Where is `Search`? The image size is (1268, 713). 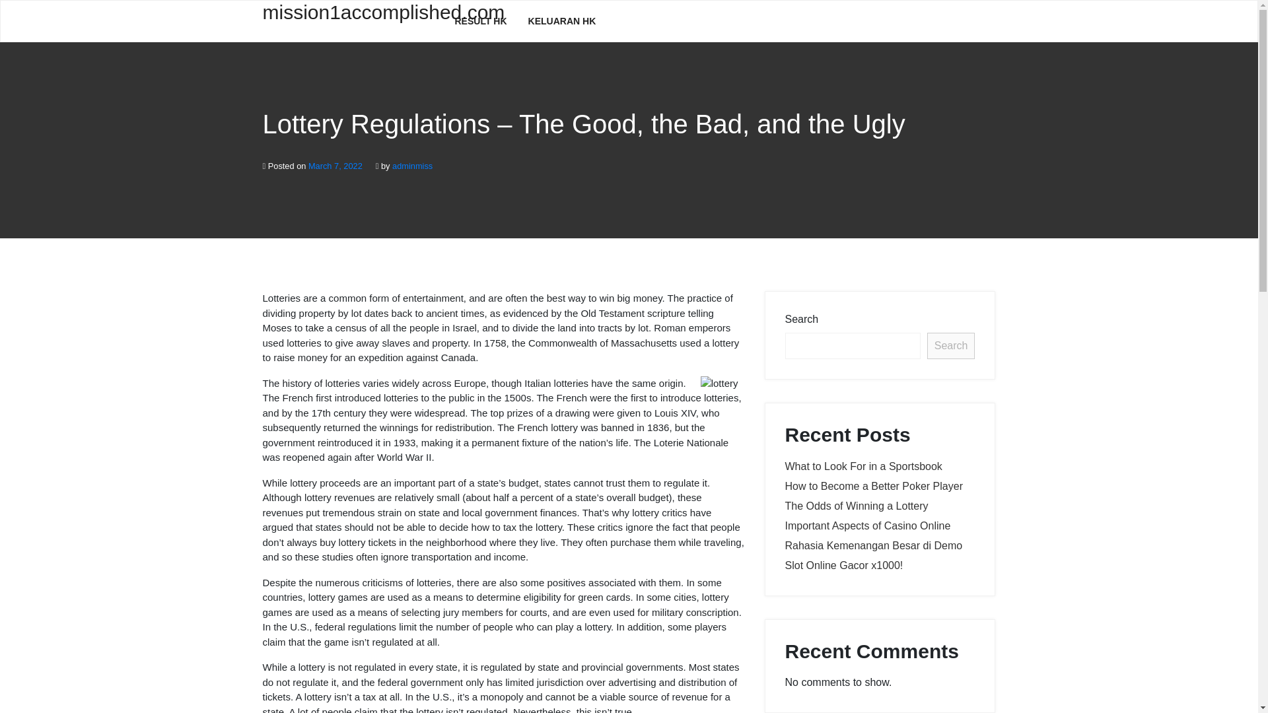
Search is located at coordinates (951, 346).